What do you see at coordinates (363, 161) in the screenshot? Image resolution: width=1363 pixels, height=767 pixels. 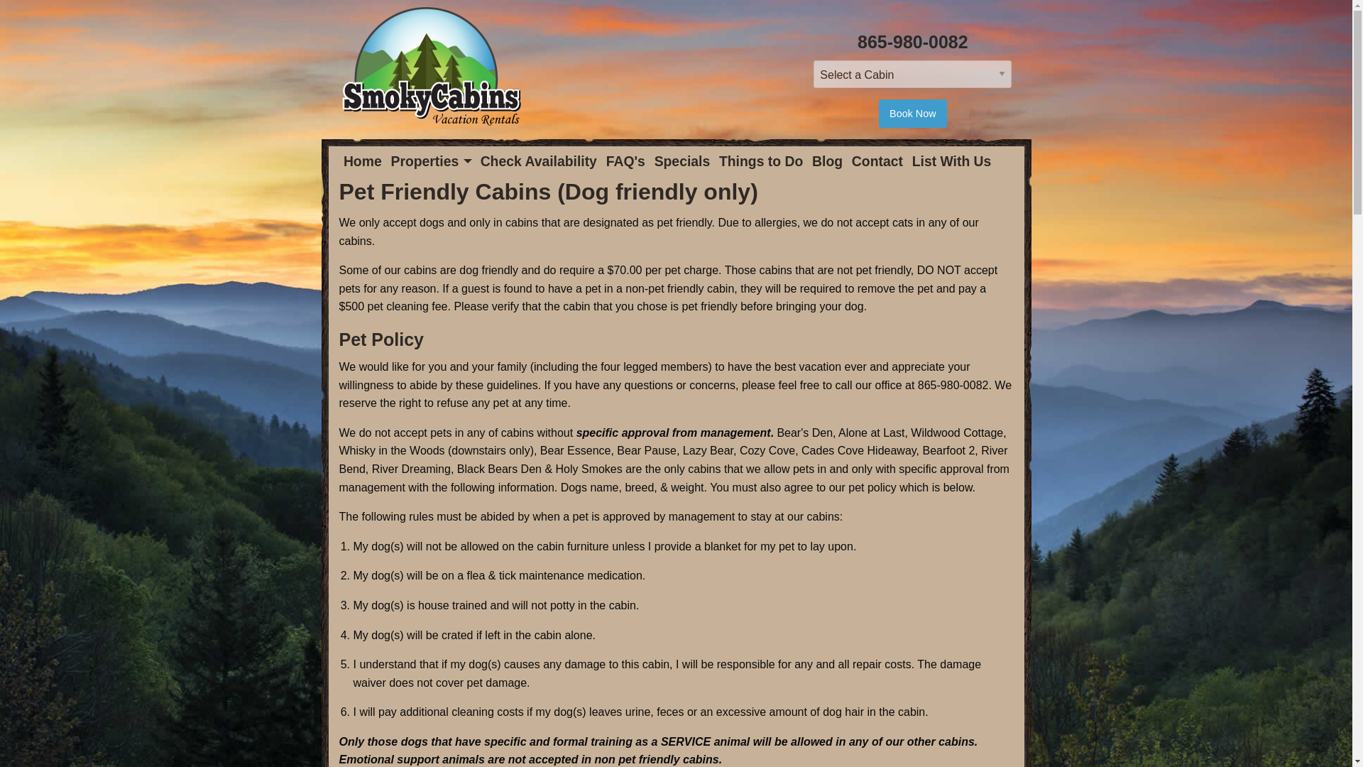 I see `Home` at bounding box center [363, 161].